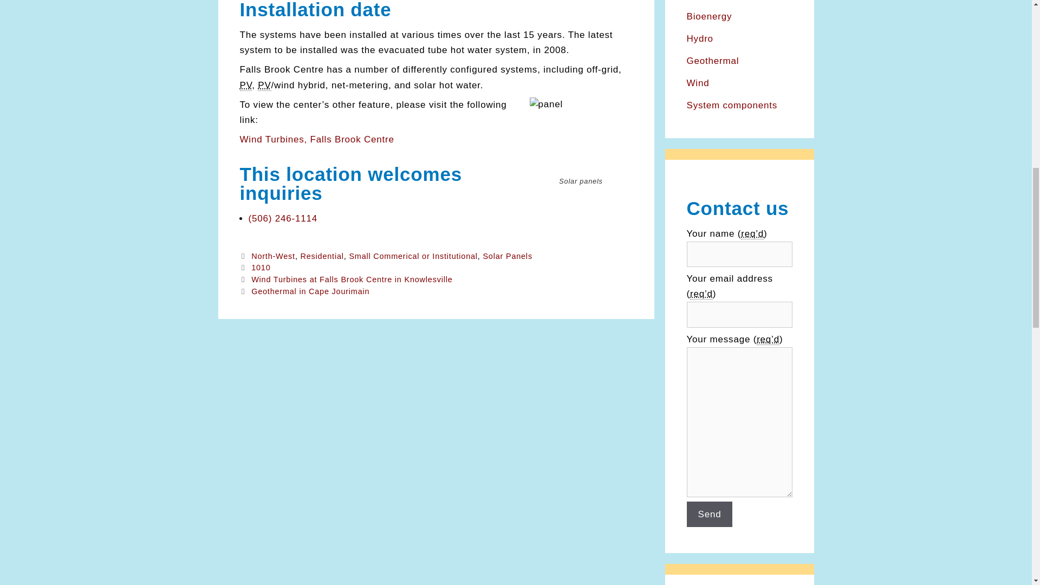  I want to click on Bioenergy, so click(709, 16).